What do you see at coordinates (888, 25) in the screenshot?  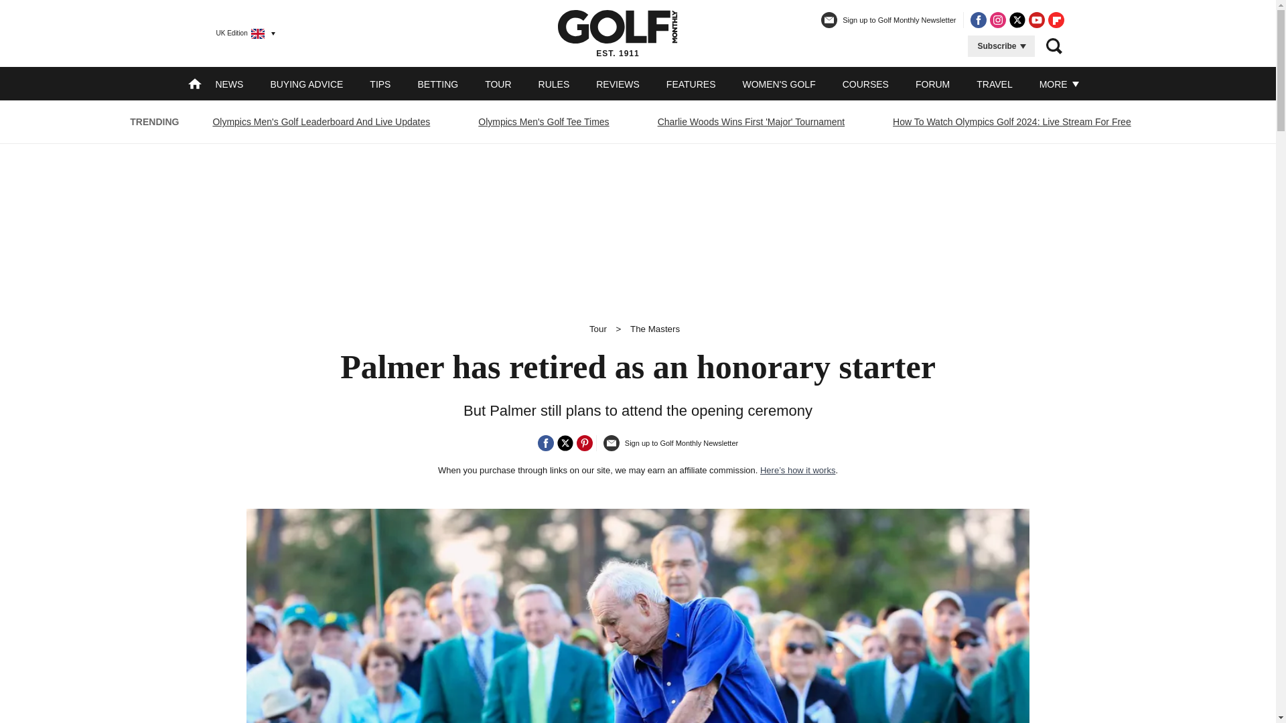 I see `Sign up to Golf Monthly Newsletter` at bounding box center [888, 25].